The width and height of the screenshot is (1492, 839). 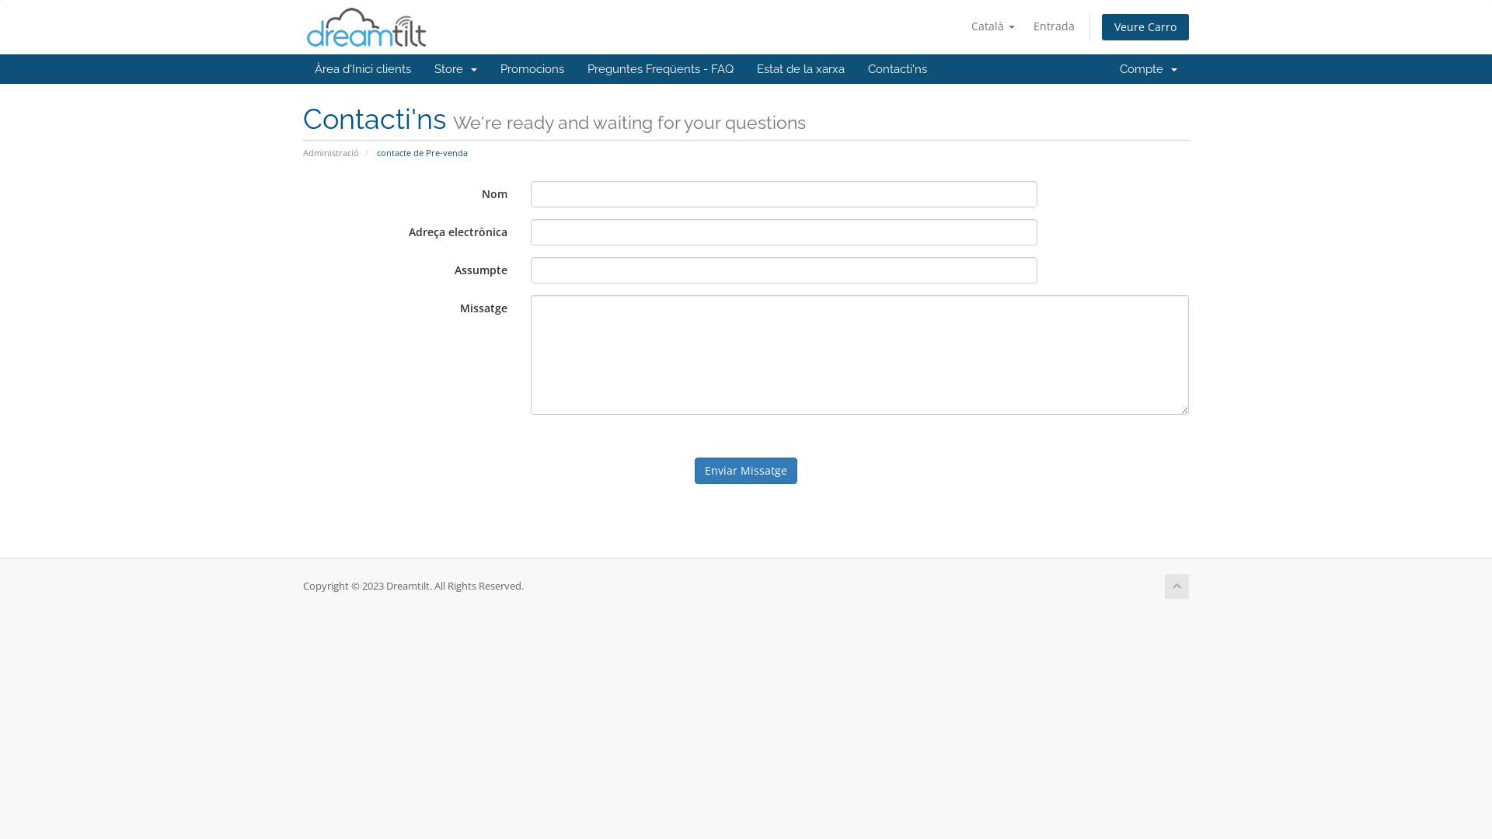 I want to click on Promocions, so click(x=532, y=69).